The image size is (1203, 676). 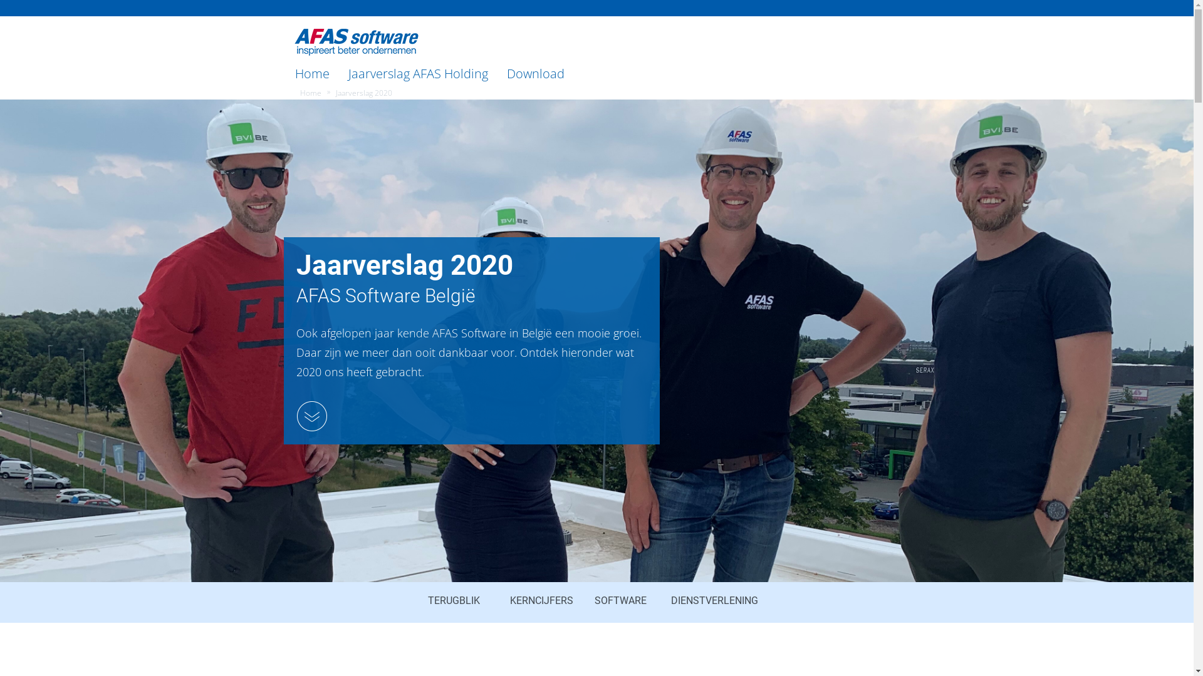 What do you see at coordinates (364, 93) in the screenshot?
I see `Jaarverslag 2020` at bounding box center [364, 93].